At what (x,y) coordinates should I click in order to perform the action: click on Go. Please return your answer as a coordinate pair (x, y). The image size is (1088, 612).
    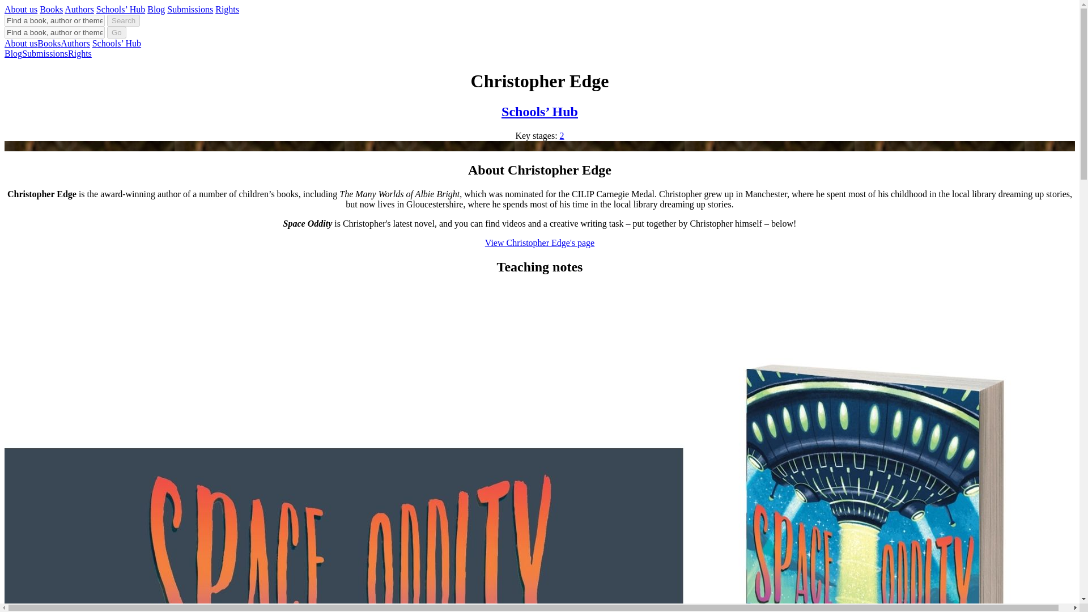
    Looking at the image, I should click on (116, 33).